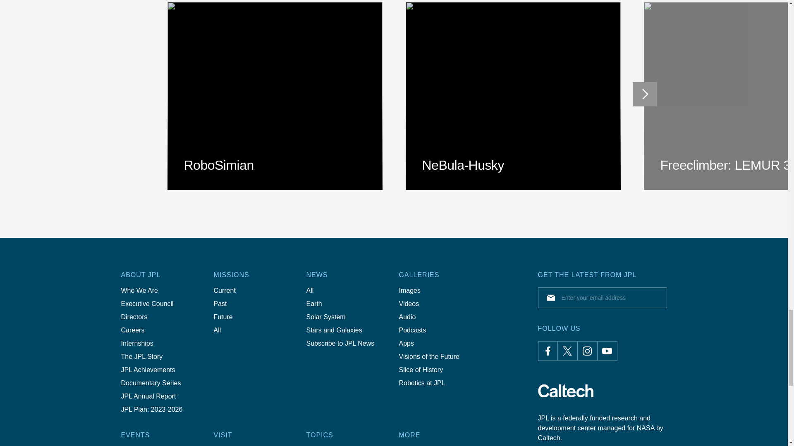 The image size is (794, 446). I want to click on Who We Are, so click(139, 291).